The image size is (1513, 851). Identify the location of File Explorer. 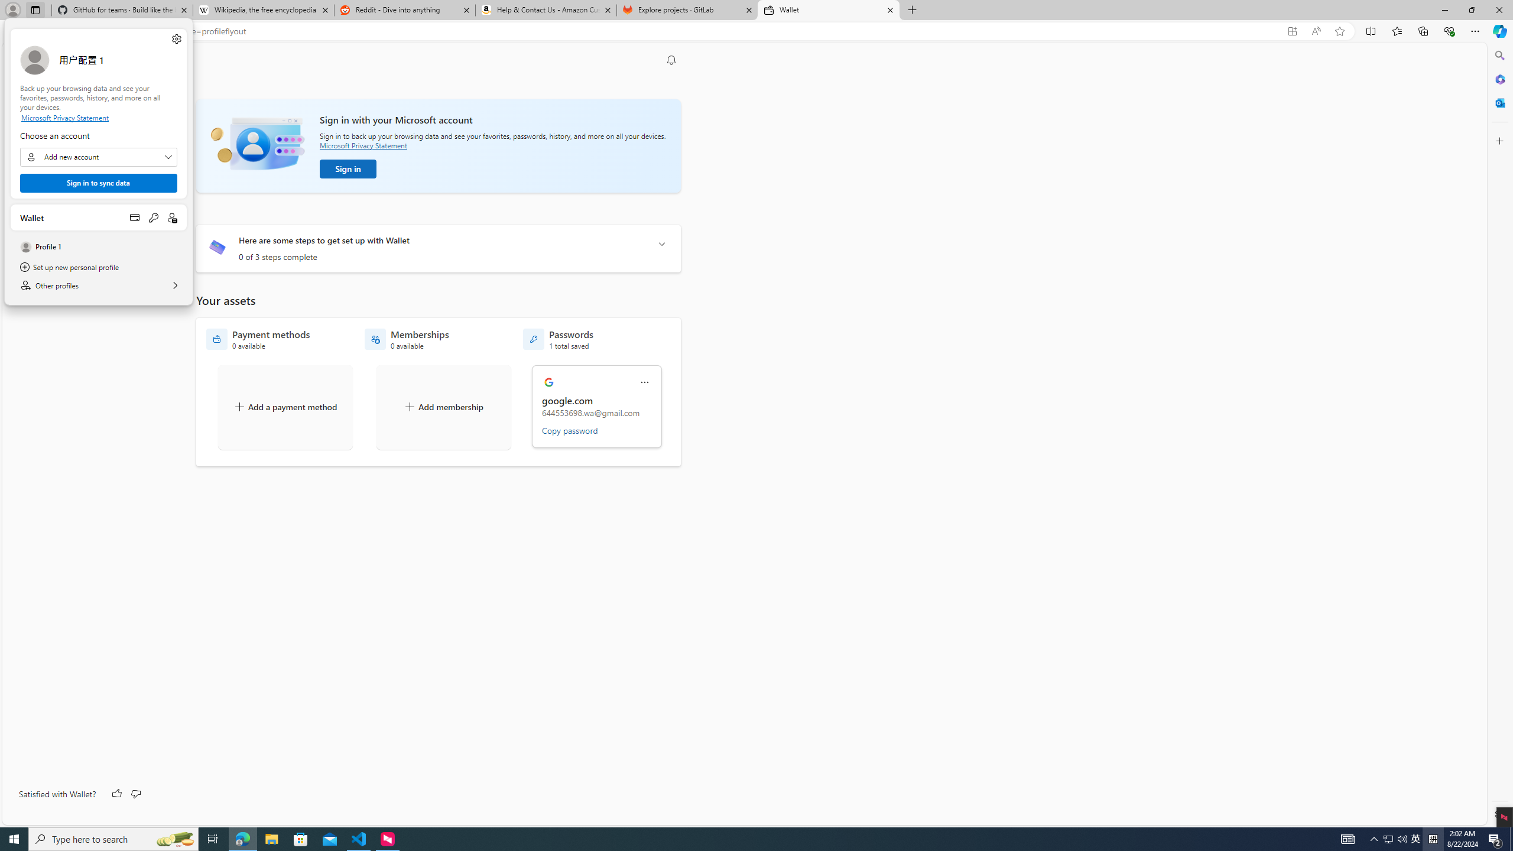
(271, 839).